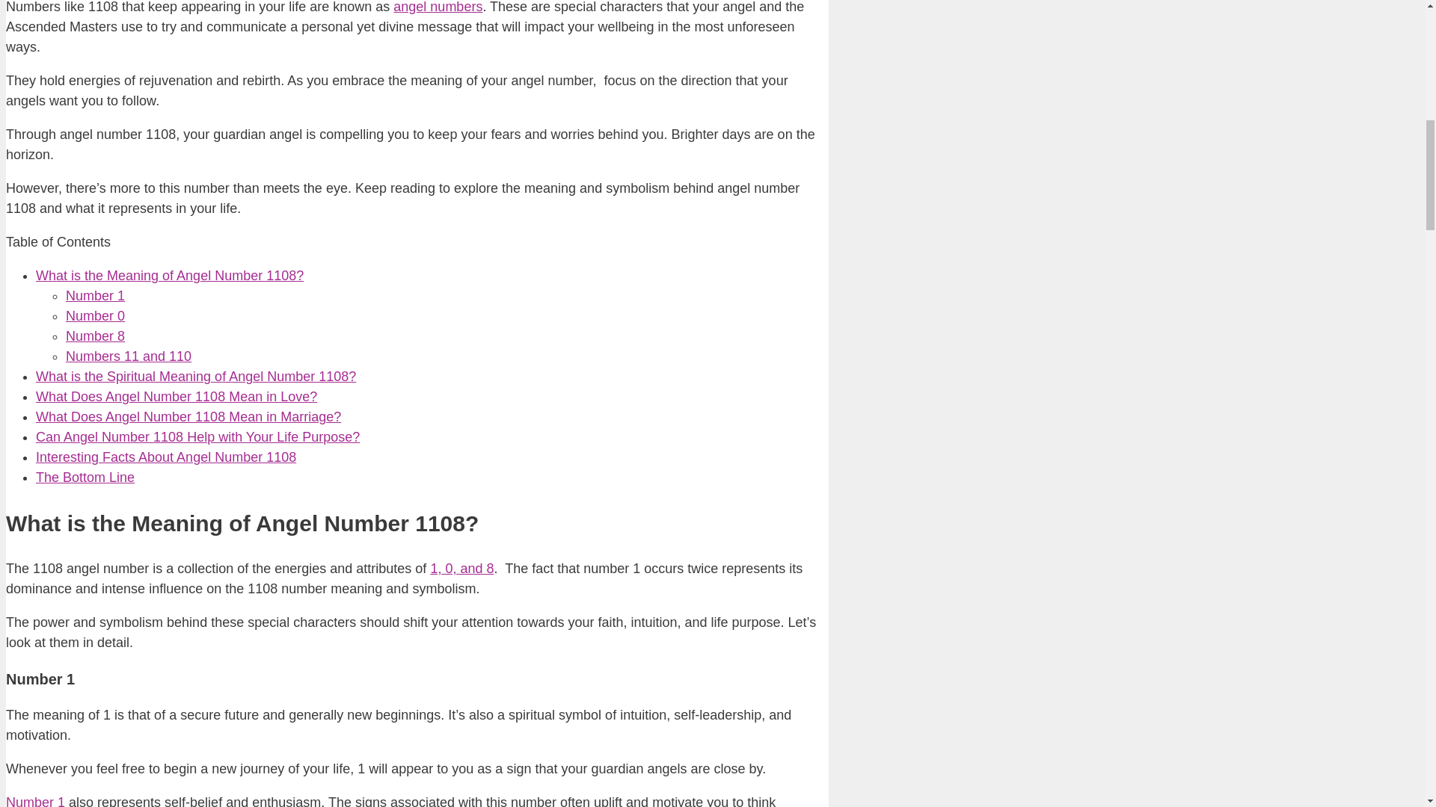 The height and width of the screenshot is (807, 1436). What do you see at coordinates (177, 396) in the screenshot?
I see `What Does Angel Number 1108 Mean in Love?` at bounding box center [177, 396].